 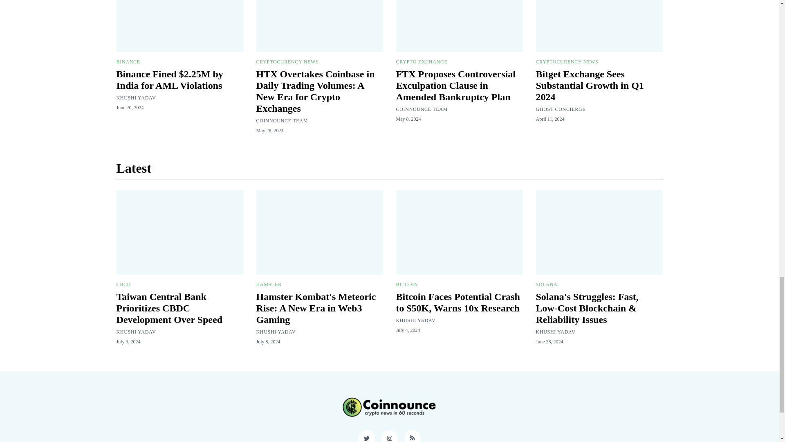 I want to click on CRYPTOCURENCY NEWS, so click(x=567, y=61).